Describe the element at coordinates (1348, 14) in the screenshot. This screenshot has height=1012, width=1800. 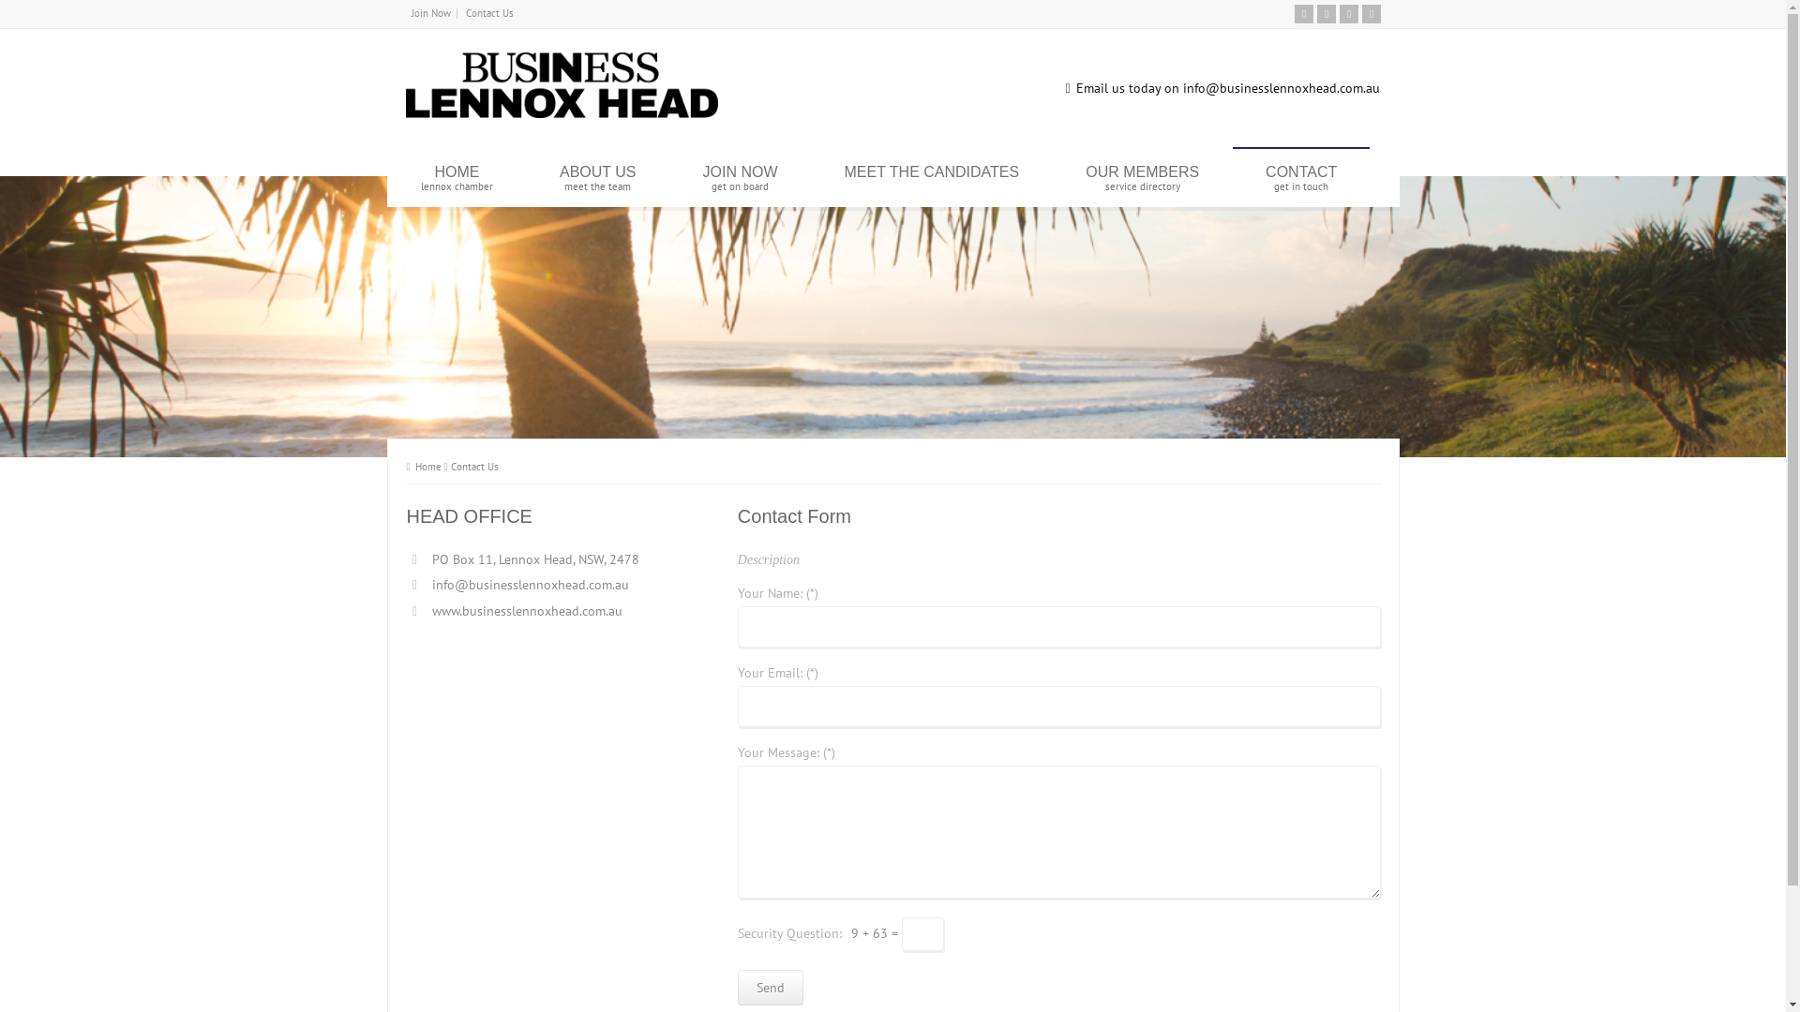
I see `Facebook` at that location.